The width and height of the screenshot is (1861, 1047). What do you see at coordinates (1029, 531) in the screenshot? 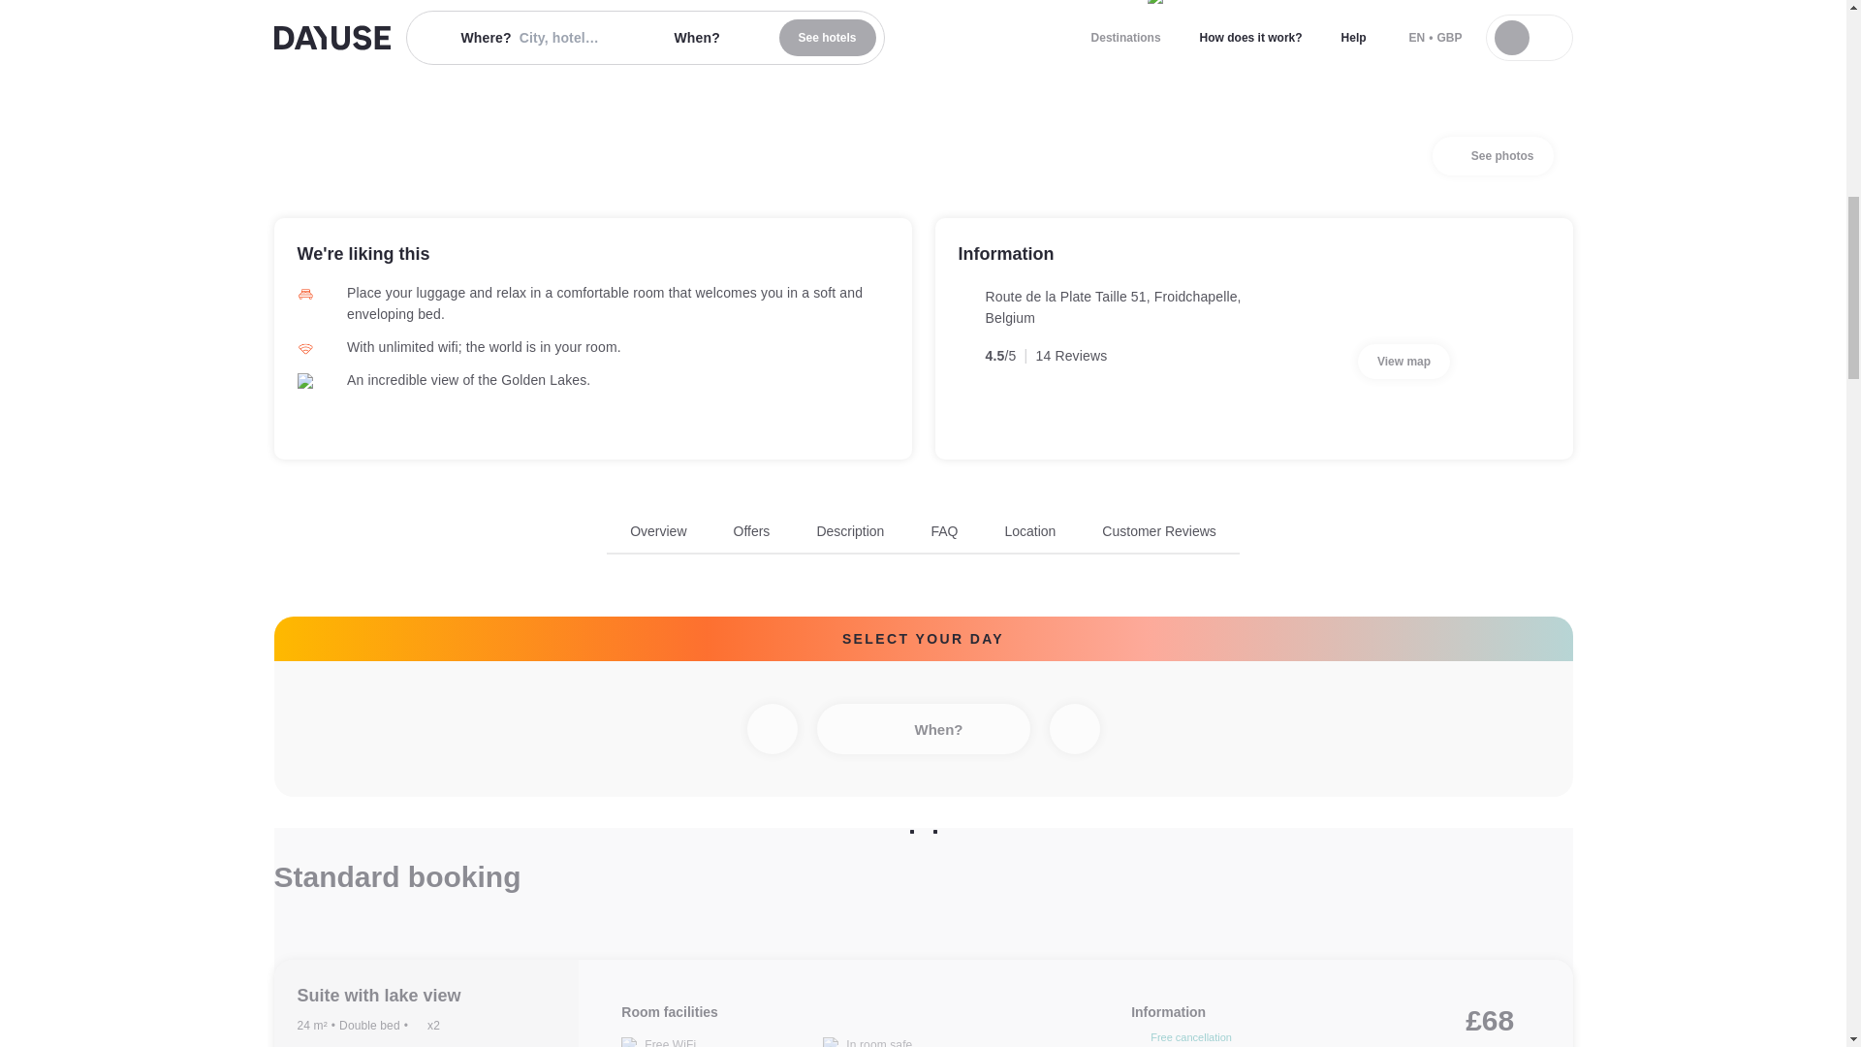
I see `Location` at bounding box center [1029, 531].